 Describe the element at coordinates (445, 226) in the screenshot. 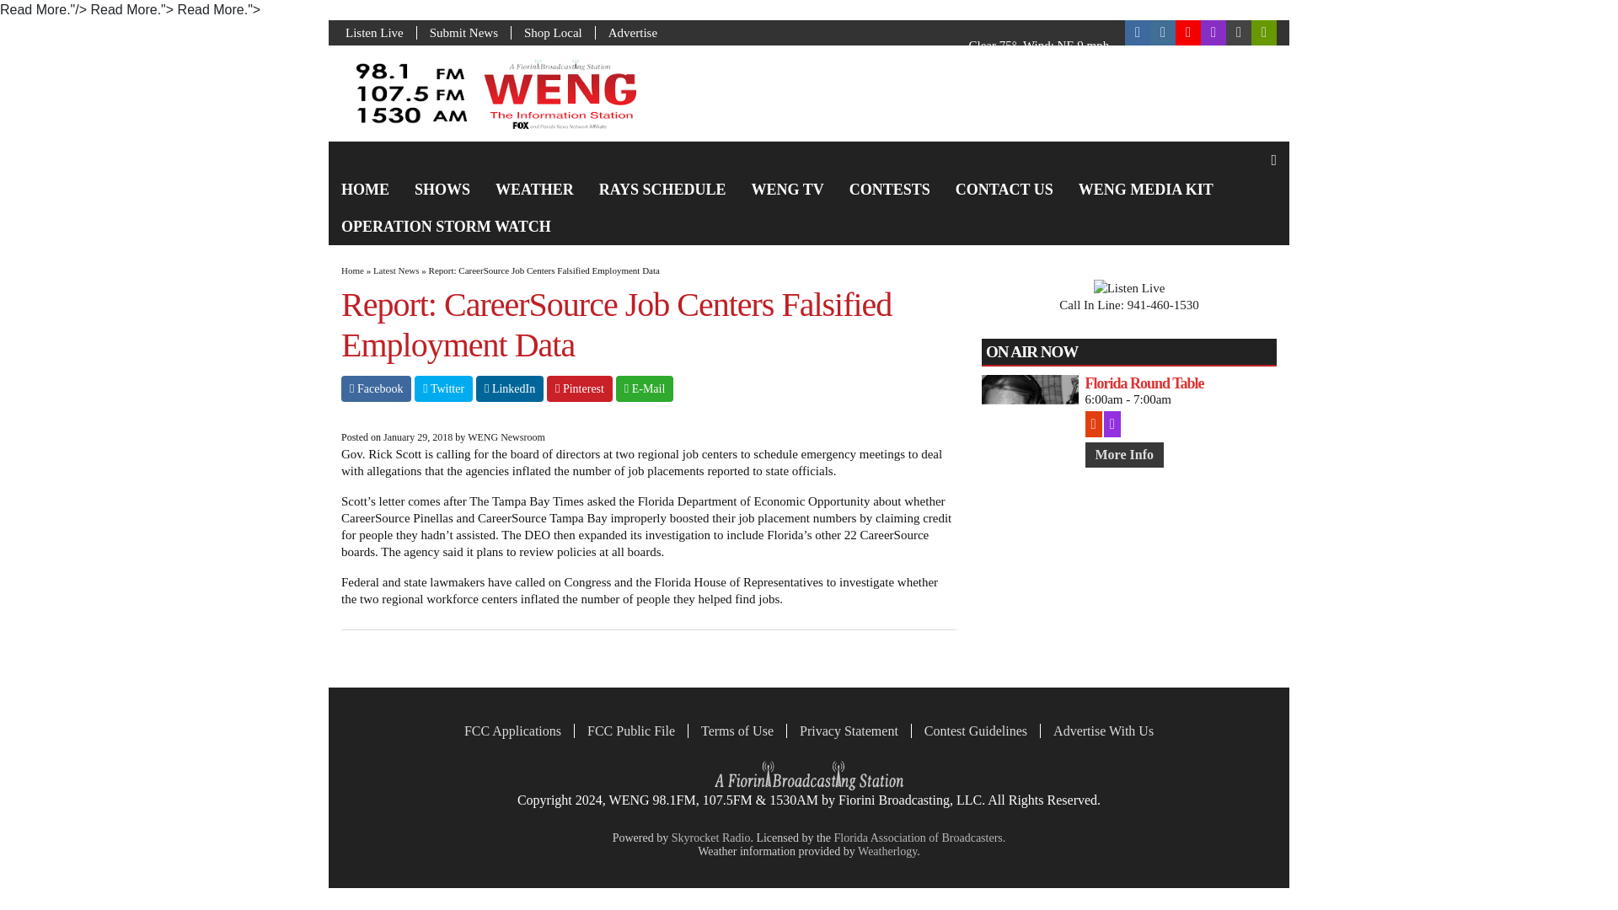

I see `OPERATION STORM WATCH` at that location.